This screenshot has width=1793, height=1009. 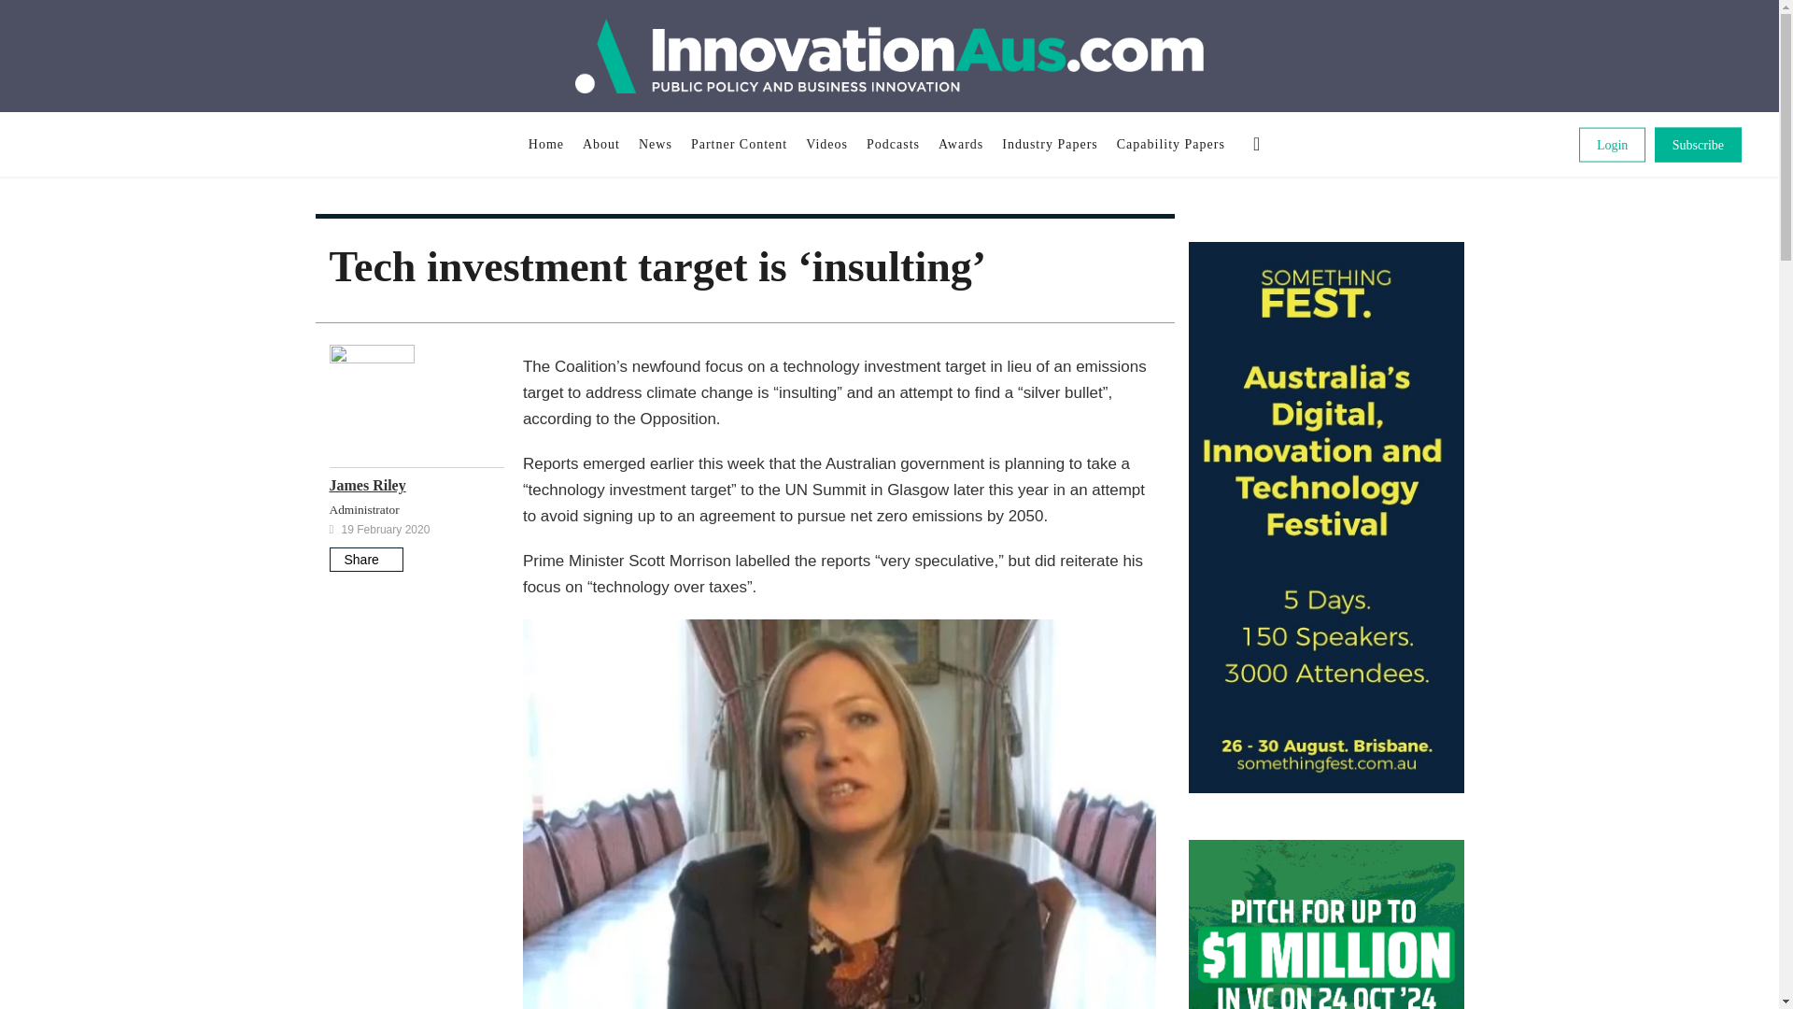 What do you see at coordinates (1698, 144) in the screenshot?
I see `Subscribe` at bounding box center [1698, 144].